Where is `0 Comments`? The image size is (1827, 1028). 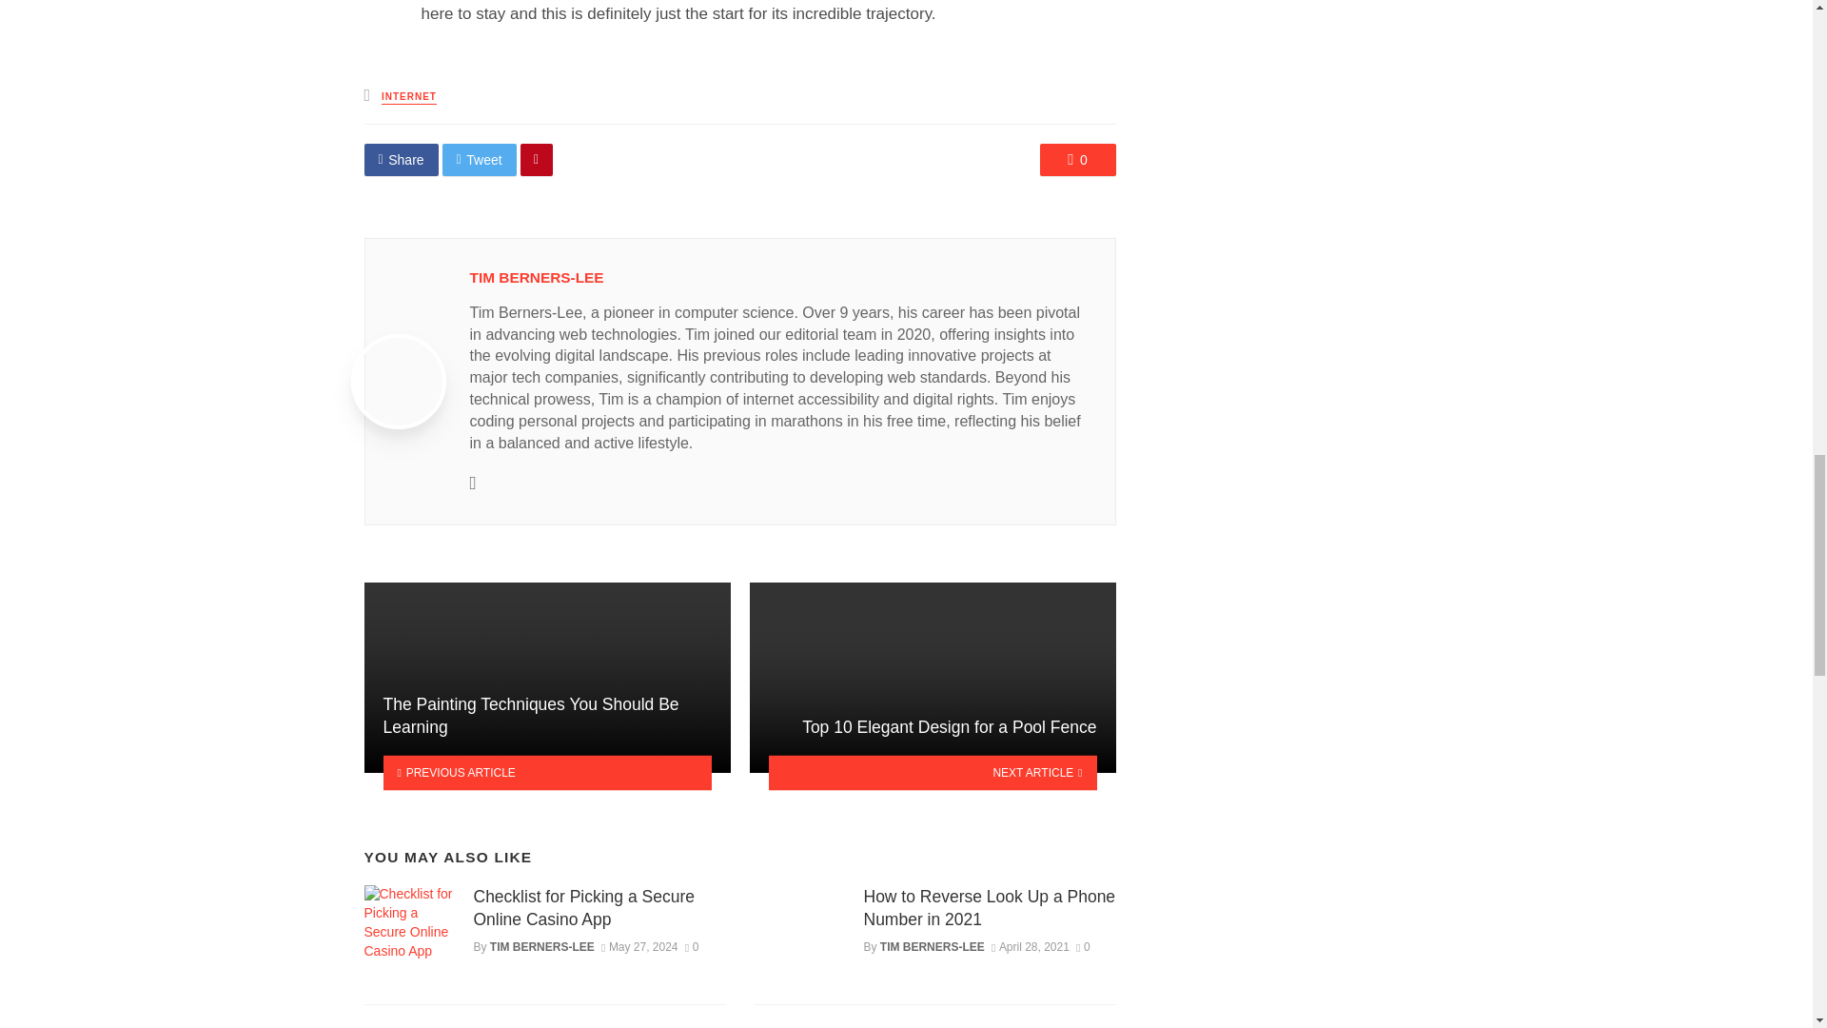 0 Comments is located at coordinates (1077, 160).